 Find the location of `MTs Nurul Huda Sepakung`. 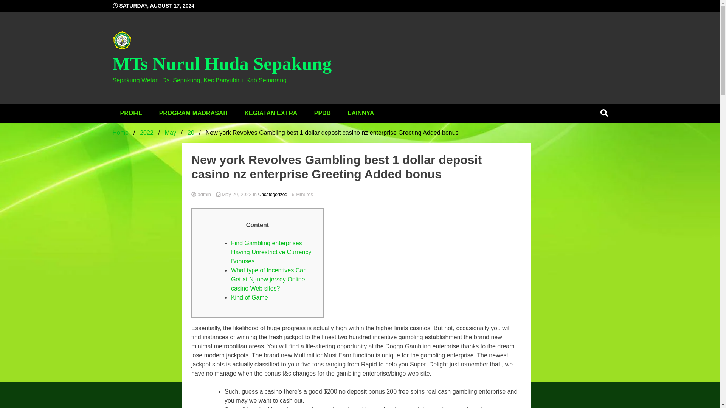

MTs Nurul Huda Sepakung is located at coordinates (222, 63).